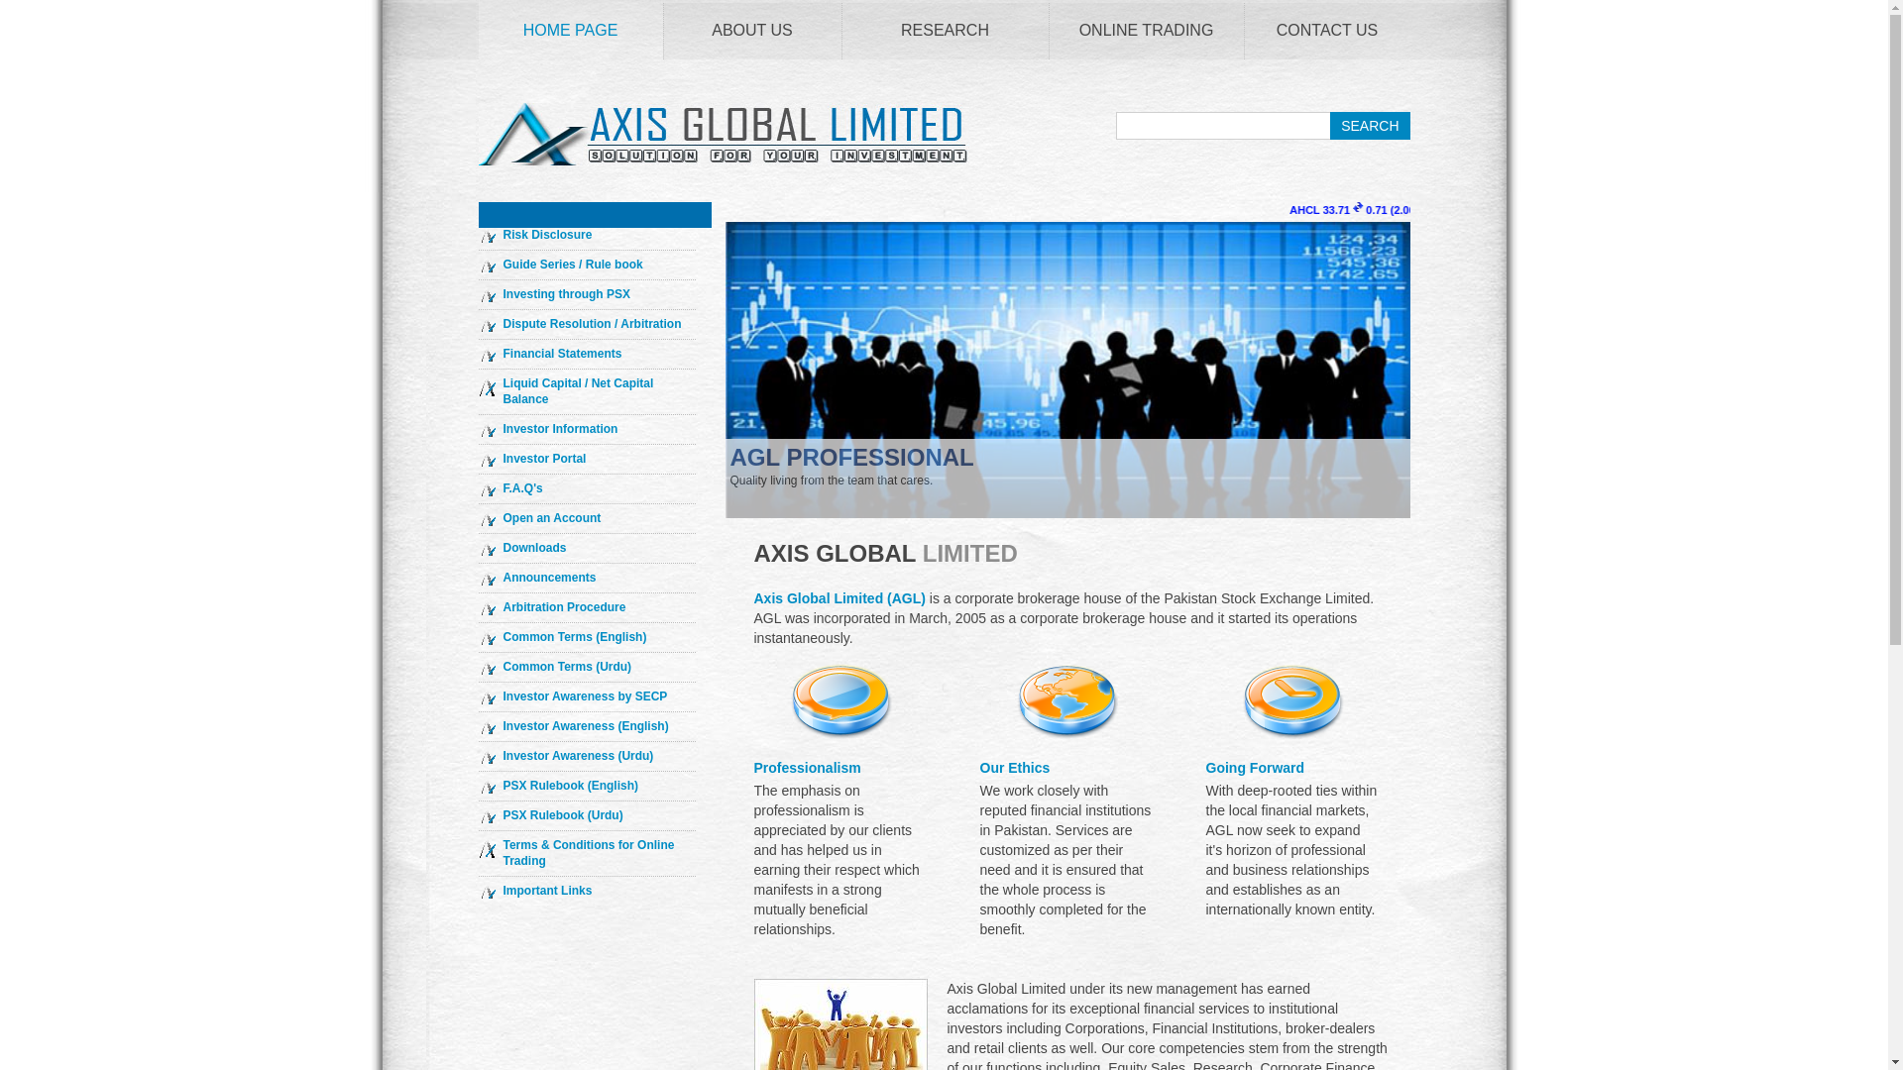 This screenshot has width=1903, height=1070. I want to click on Downloads, so click(535, 548).